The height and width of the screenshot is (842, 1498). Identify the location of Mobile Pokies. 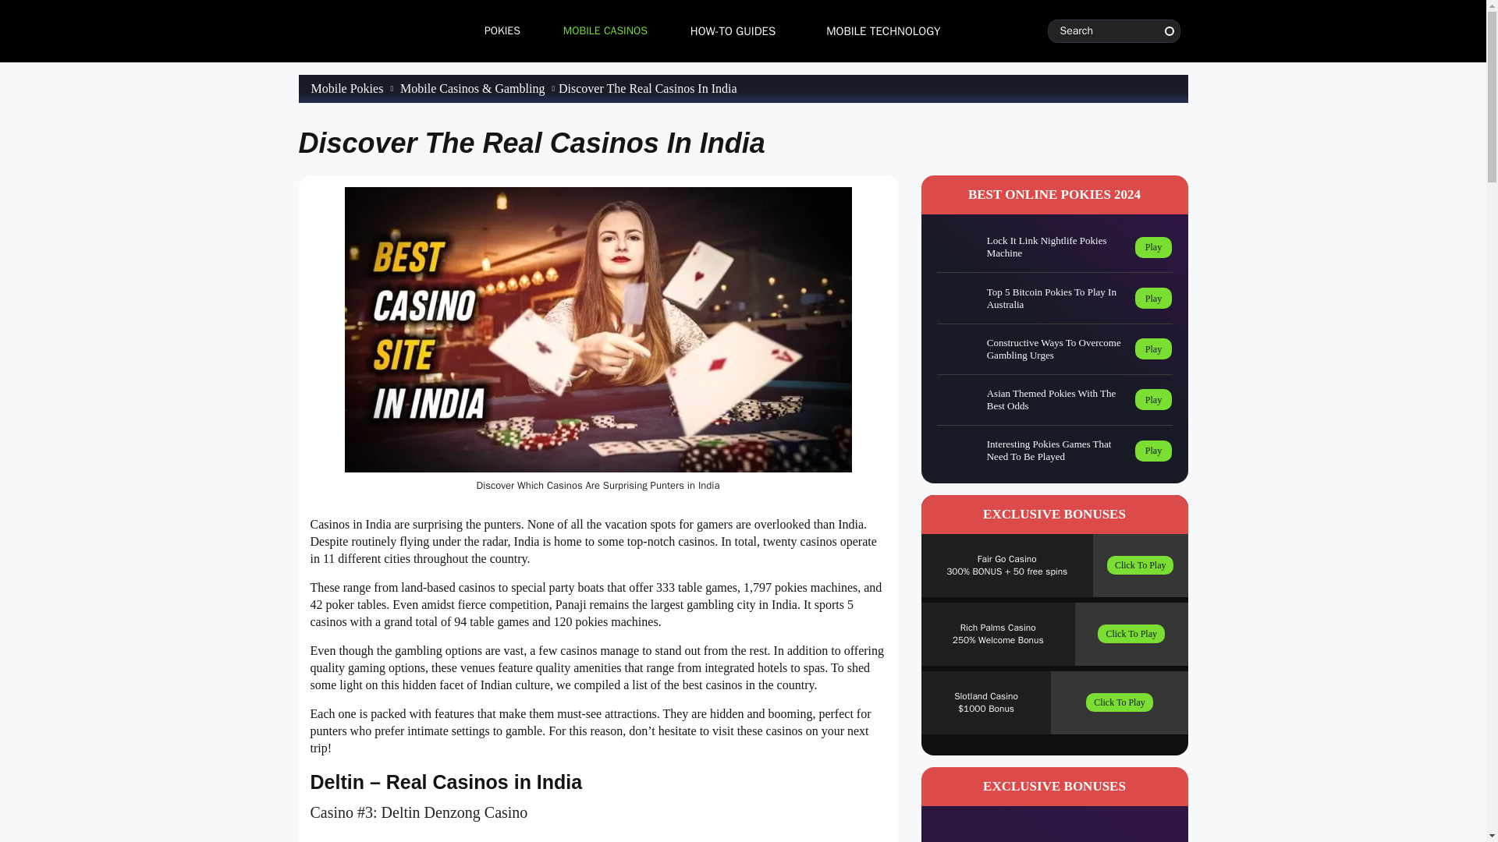
(346, 89).